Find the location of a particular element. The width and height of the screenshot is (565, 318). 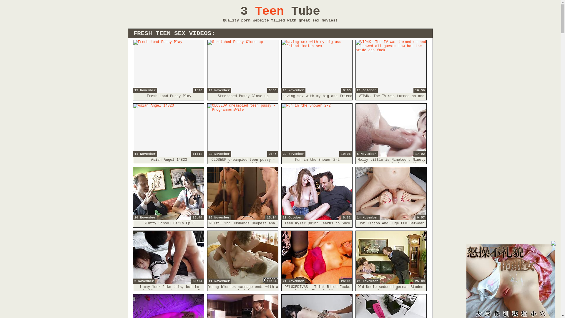

25:44
10 November
Slutty School Girls Ep 3 is located at coordinates (168, 194).